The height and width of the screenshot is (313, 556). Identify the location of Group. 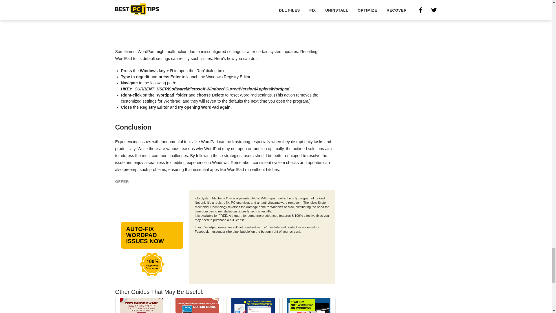
(152, 264).